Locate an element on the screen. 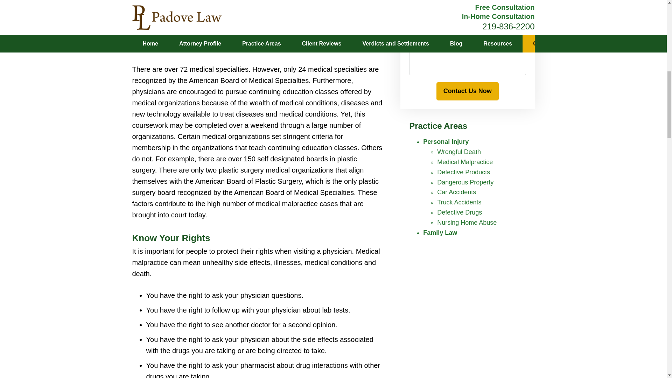 The height and width of the screenshot is (378, 672). Car Accidents is located at coordinates (456, 192).